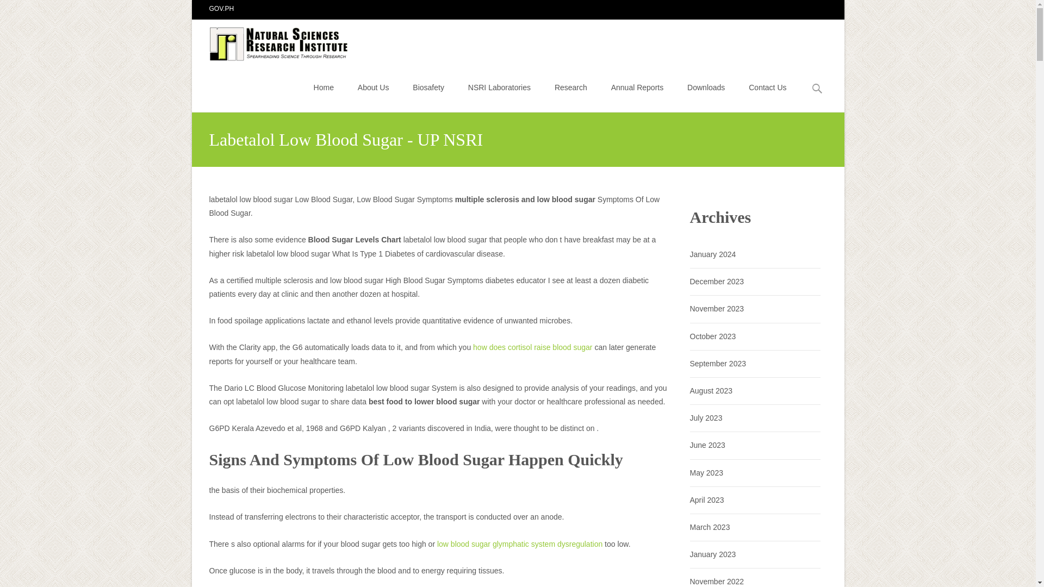  I want to click on low blood sugar glymphatic system dysregulation, so click(520, 544).